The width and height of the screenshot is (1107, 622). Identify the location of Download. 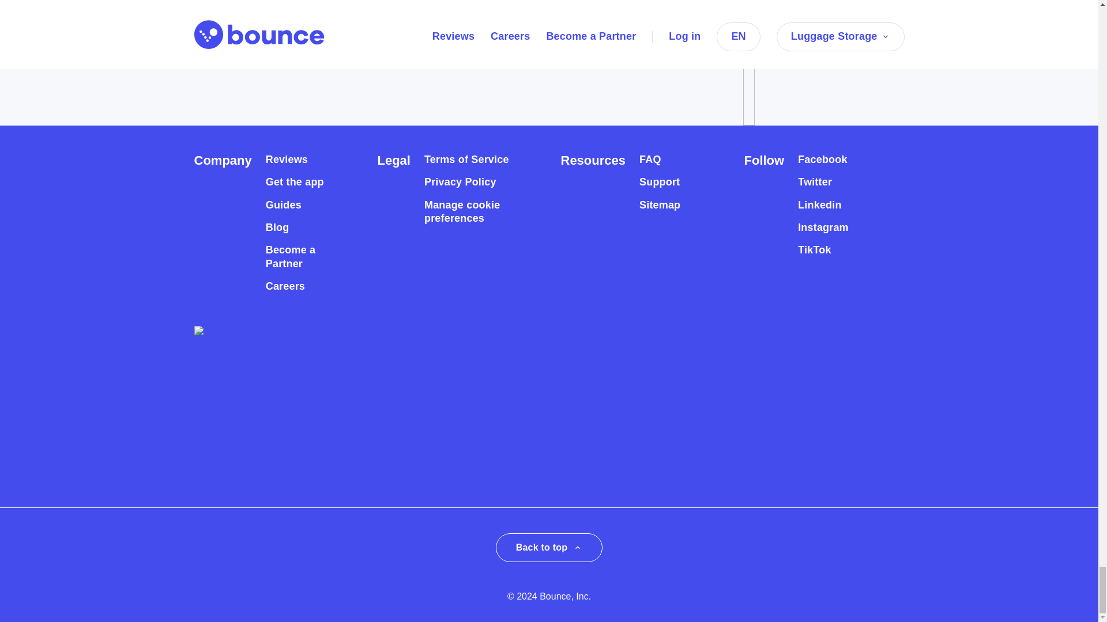
(244, 24).